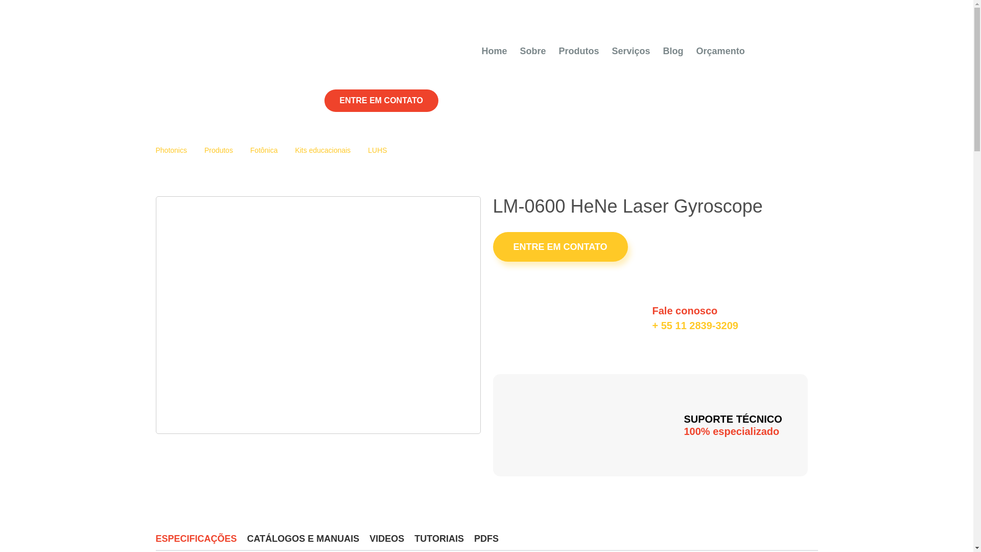 The image size is (981, 552). I want to click on Blog, so click(673, 51).